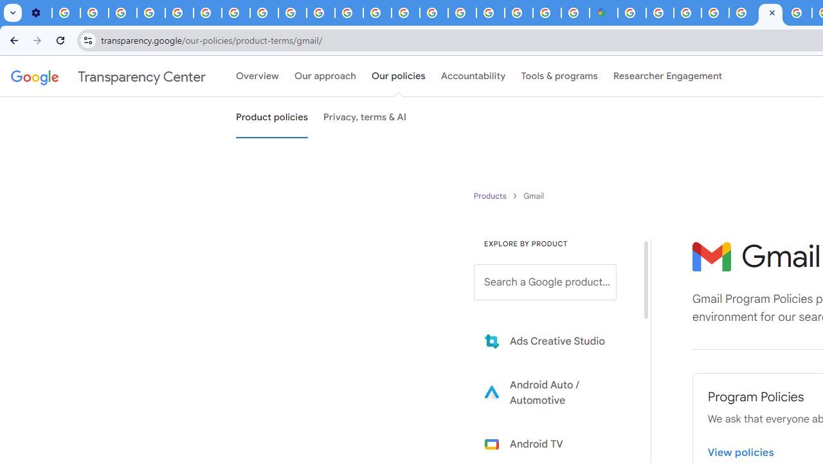 Image resolution: width=823 pixels, height=463 pixels. What do you see at coordinates (320, 13) in the screenshot?
I see `Privacy Checkup` at bounding box center [320, 13].